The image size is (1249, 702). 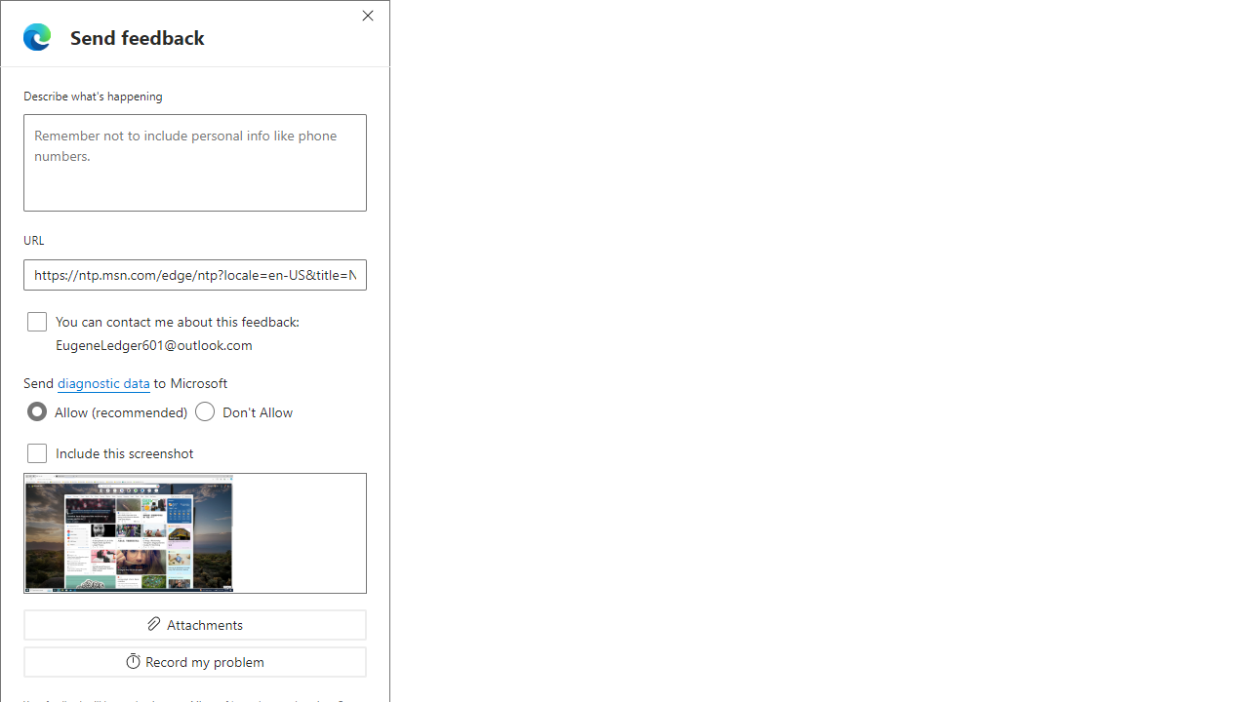 What do you see at coordinates (195, 624) in the screenshot?
I see `Attachments` at bounding box center [195, 624].